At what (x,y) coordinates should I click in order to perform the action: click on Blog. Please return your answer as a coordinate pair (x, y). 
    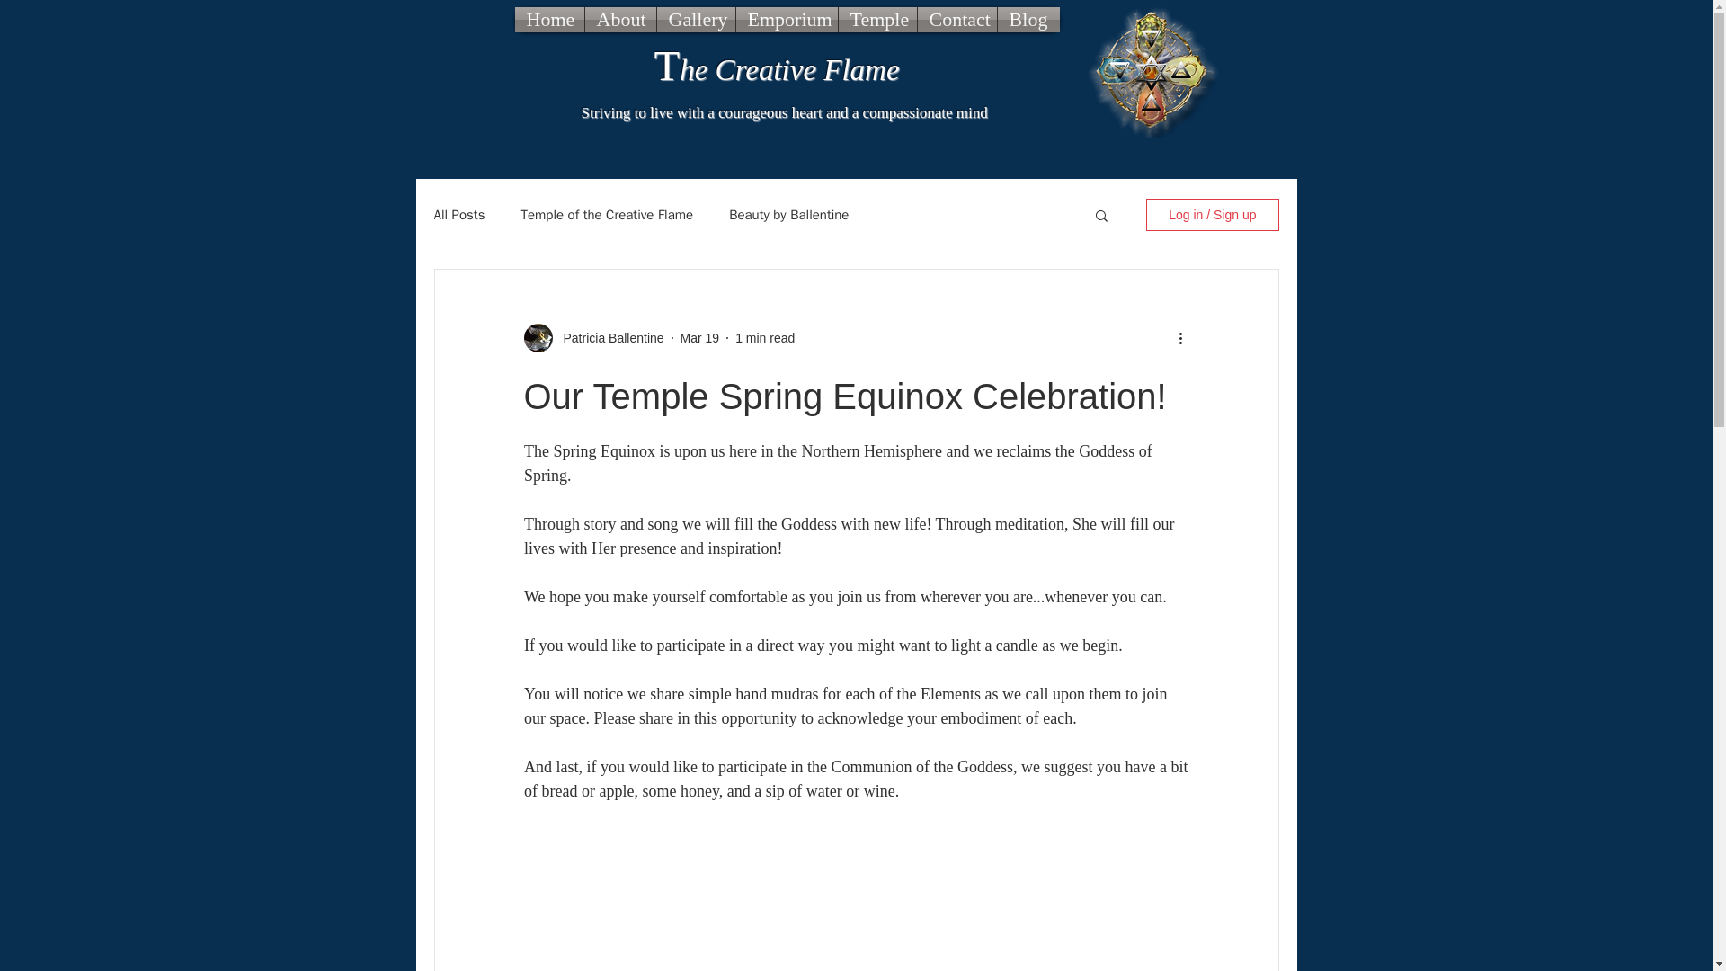
    Looking at the image, I should click on (1028, 19).